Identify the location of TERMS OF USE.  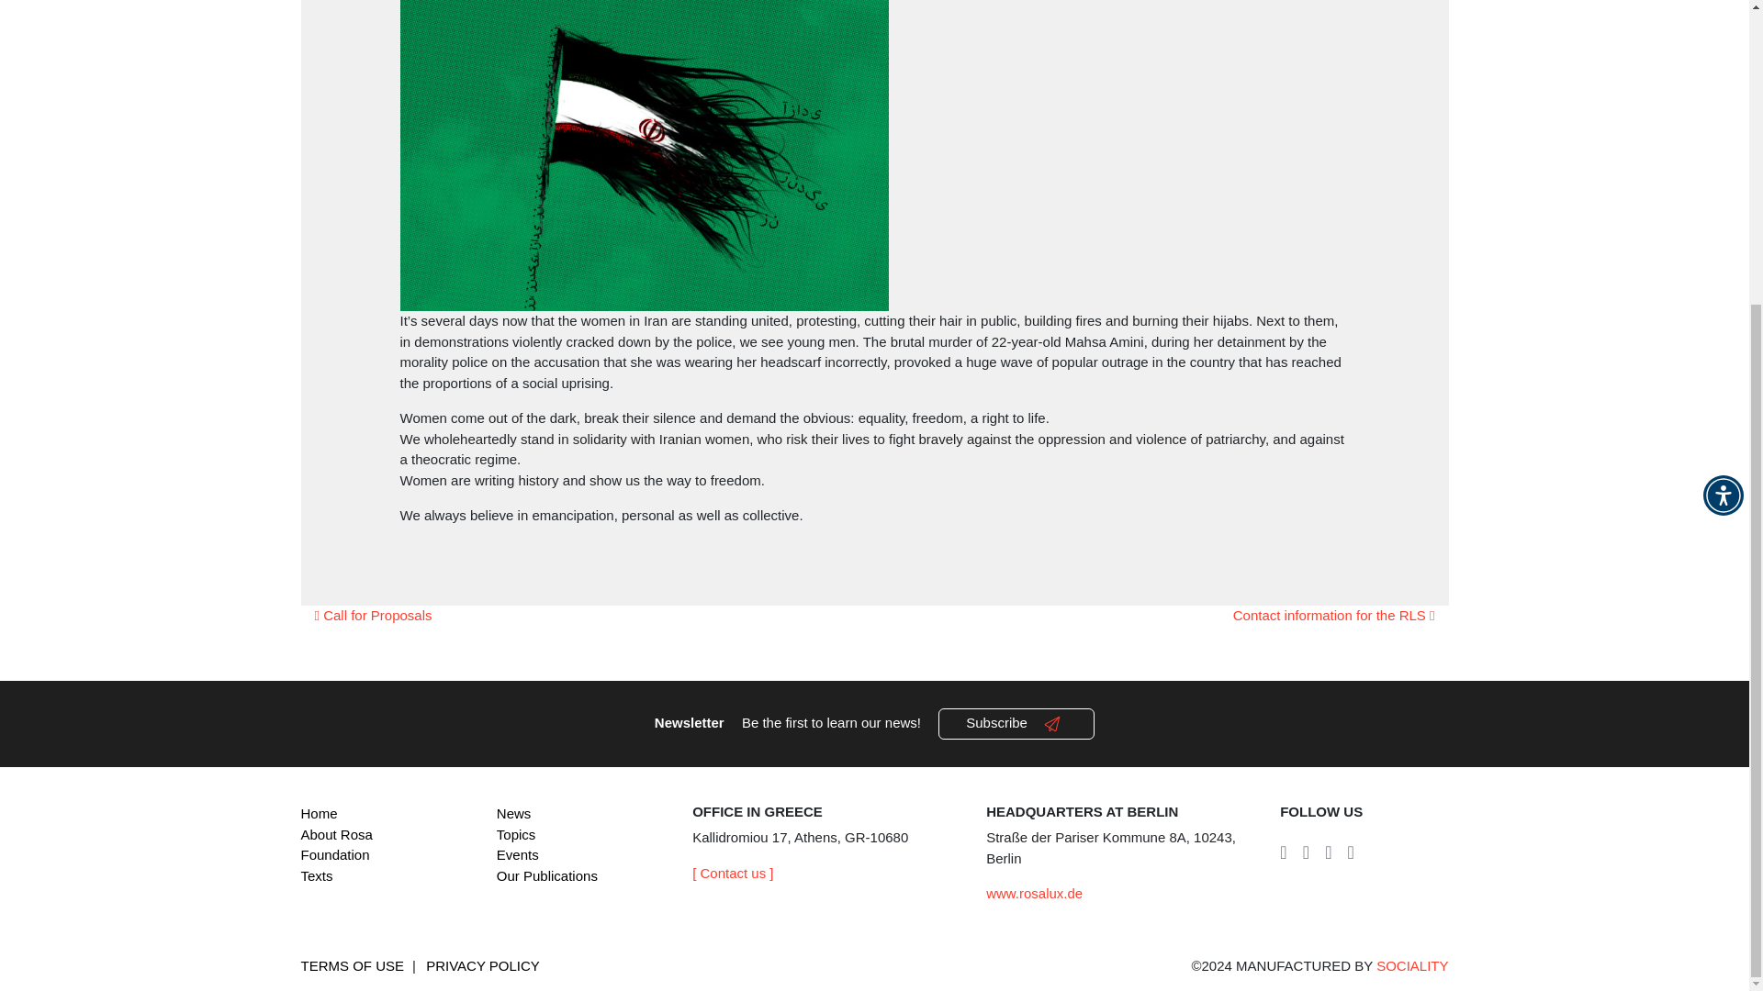
(353, 965).